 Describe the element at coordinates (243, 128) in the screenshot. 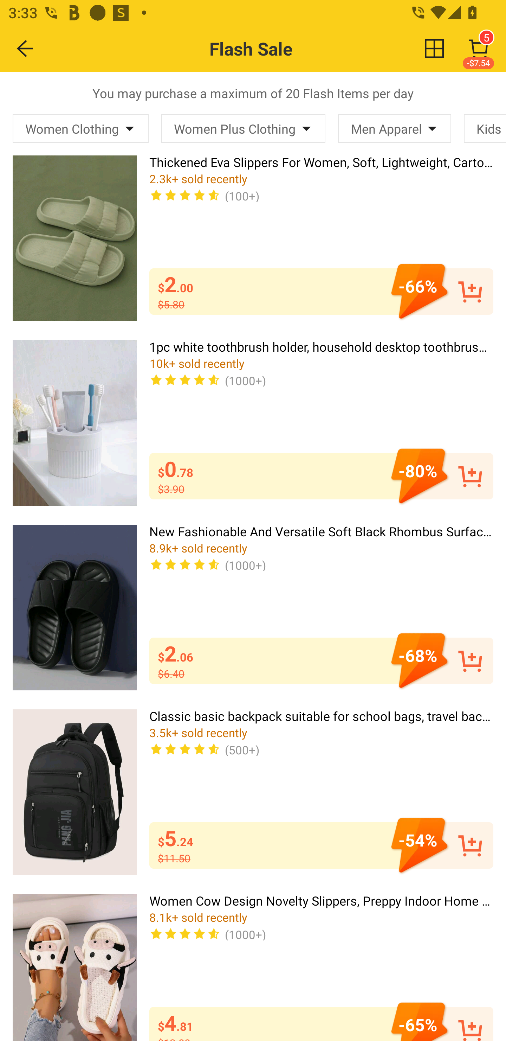

I see `Women Plus Clothing` at that location.